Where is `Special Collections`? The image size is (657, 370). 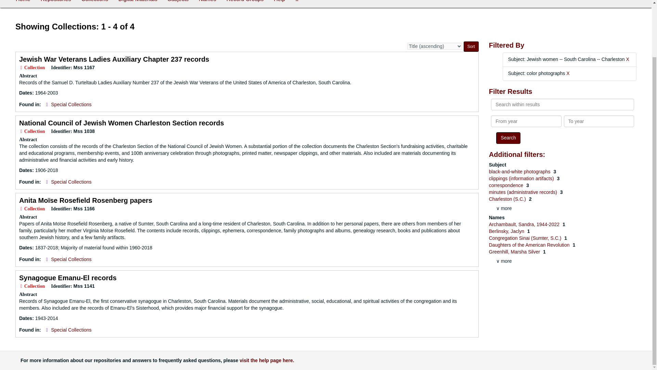
Special Collections is located at coordinates (71, 259).